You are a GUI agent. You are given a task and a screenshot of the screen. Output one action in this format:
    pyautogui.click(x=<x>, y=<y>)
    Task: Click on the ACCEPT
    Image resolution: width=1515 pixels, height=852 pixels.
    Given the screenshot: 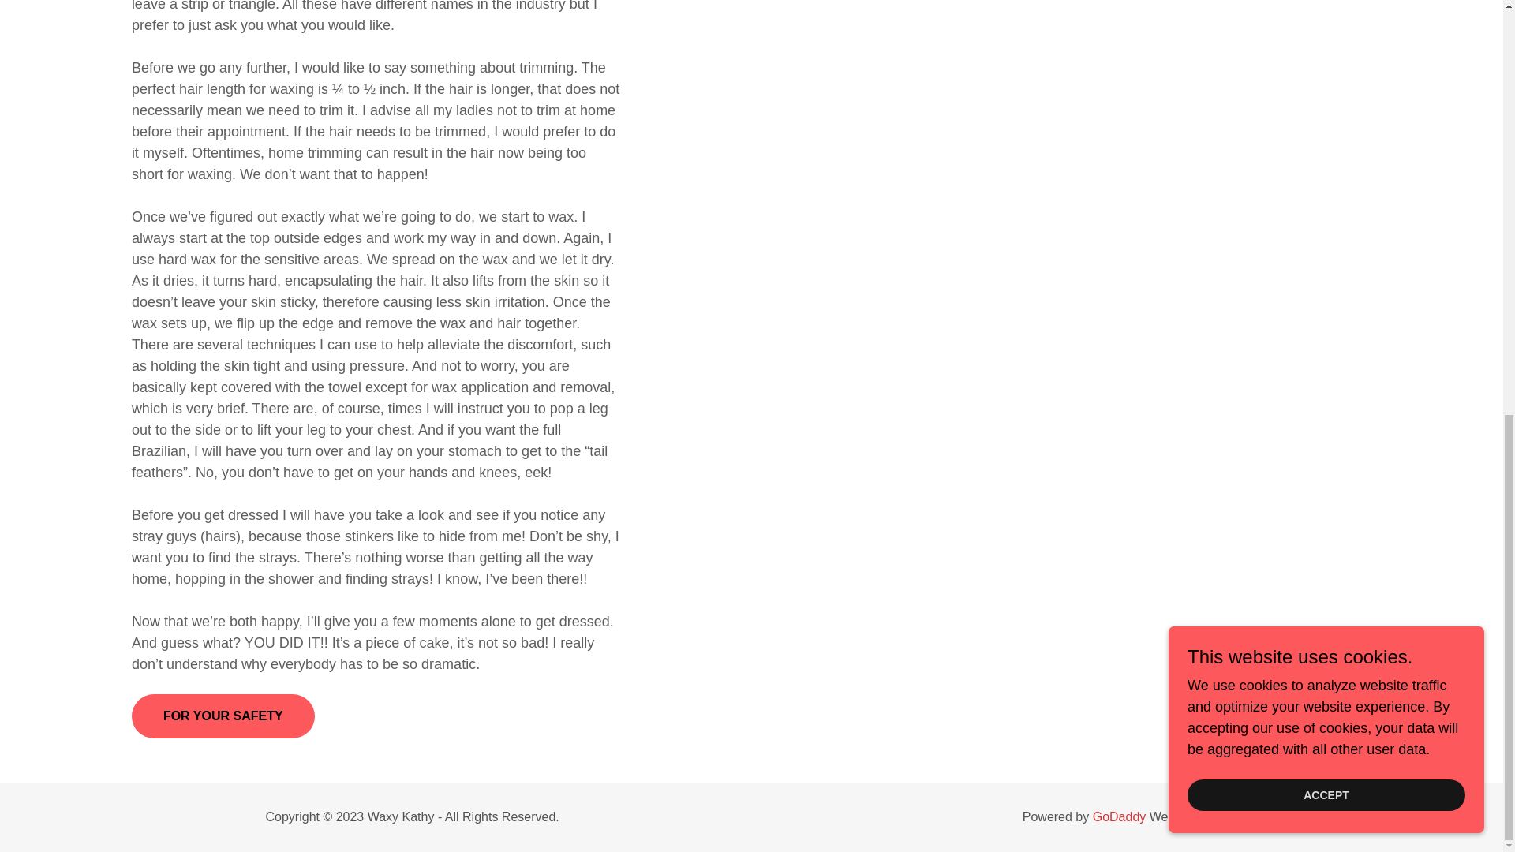 What is the action you would take?
    pyautogui.click(x=1326, y=2)
    